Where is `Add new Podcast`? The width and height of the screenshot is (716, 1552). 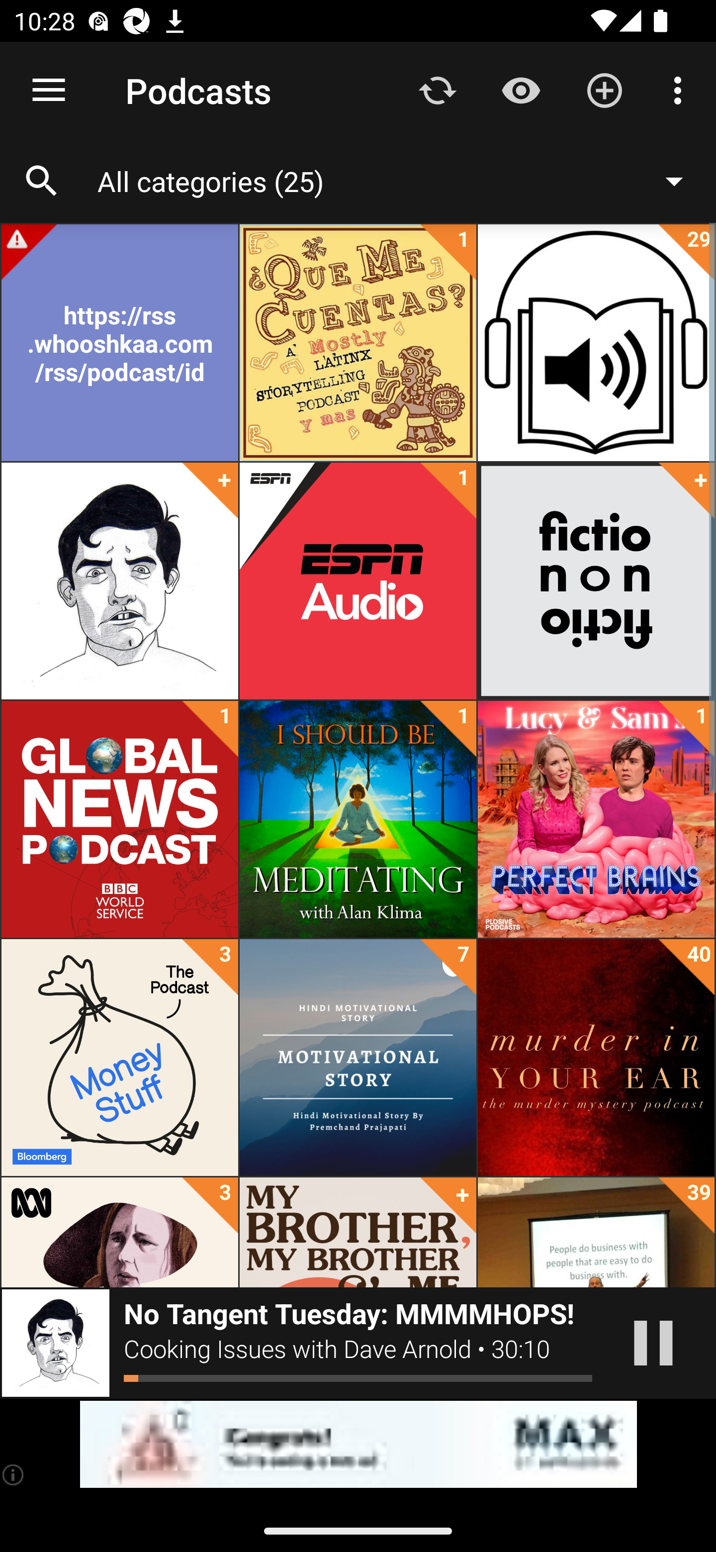
Add new Podcast is located at coordinates (605, 90).